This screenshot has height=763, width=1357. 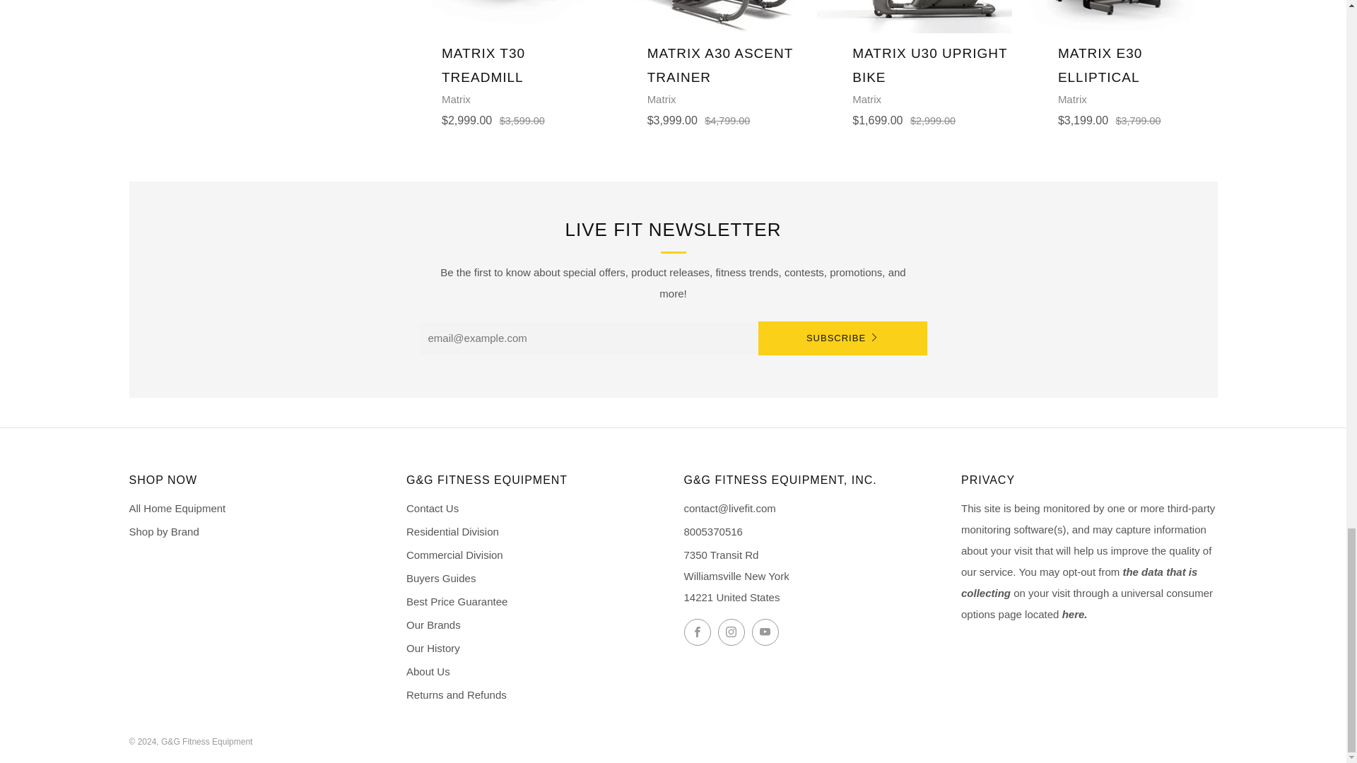 I want to click on Matrix E30 Elliptical, so click(x=1120, y=64).